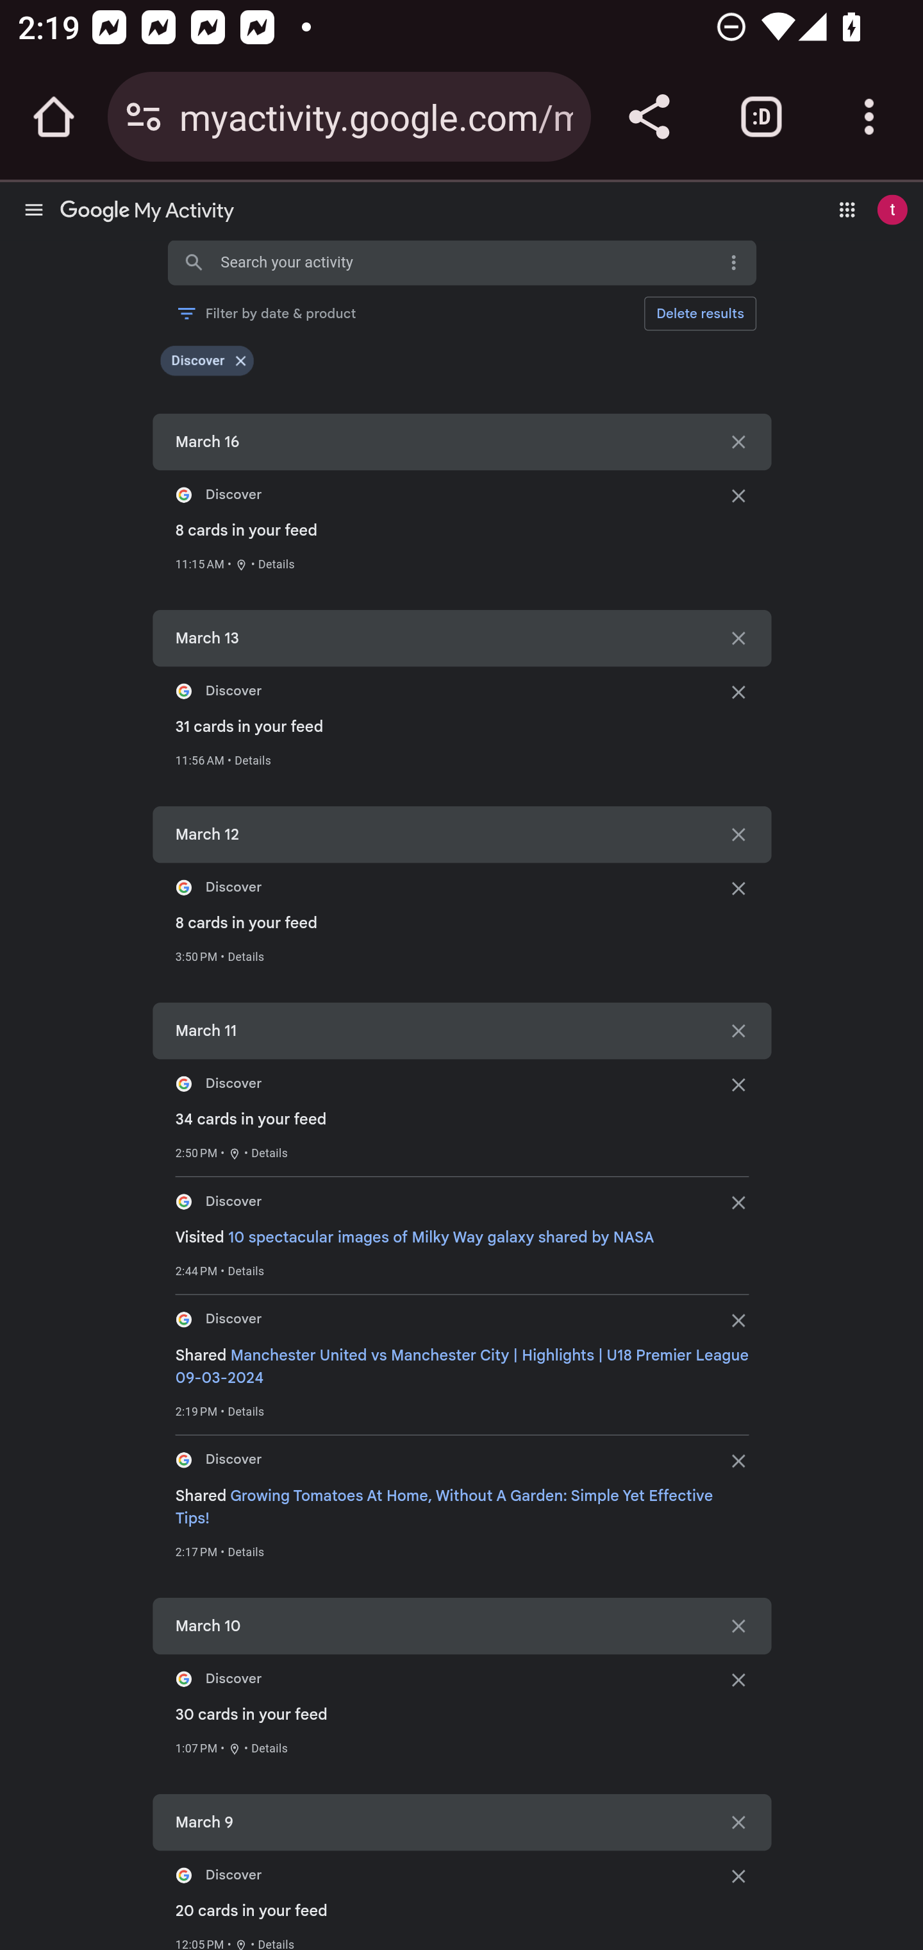 The height and width of the screenshot is (1950, 923). I want to click on Main menu, so click(34, 209).